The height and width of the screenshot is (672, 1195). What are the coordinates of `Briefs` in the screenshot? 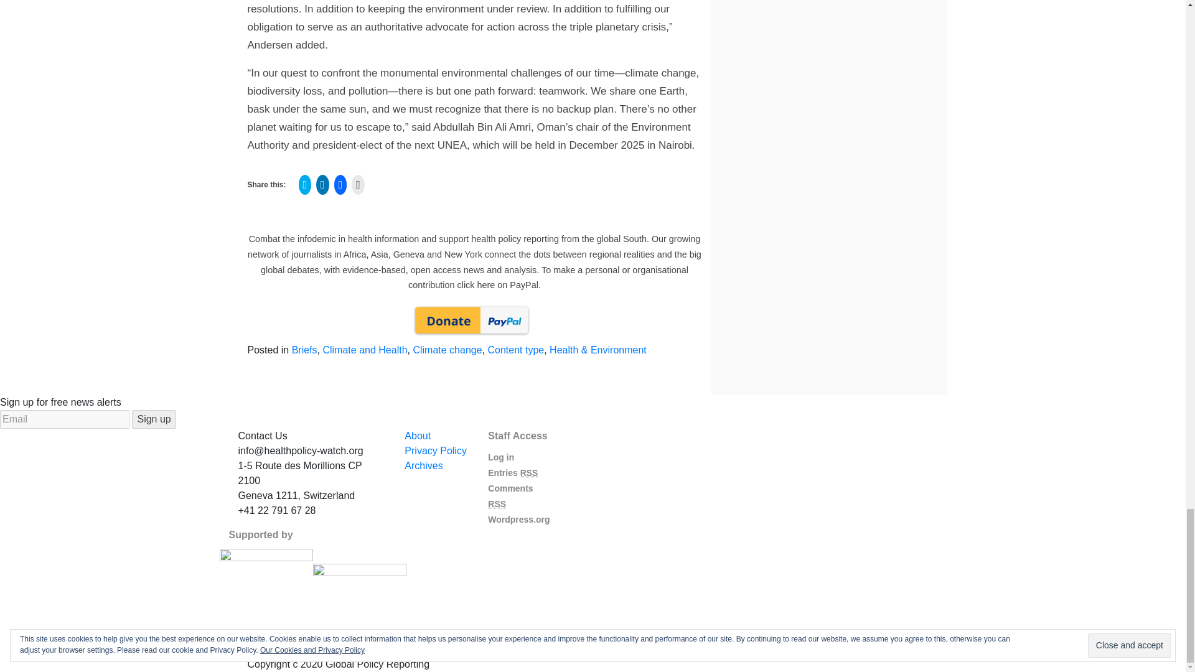 It's located at (304, 350).